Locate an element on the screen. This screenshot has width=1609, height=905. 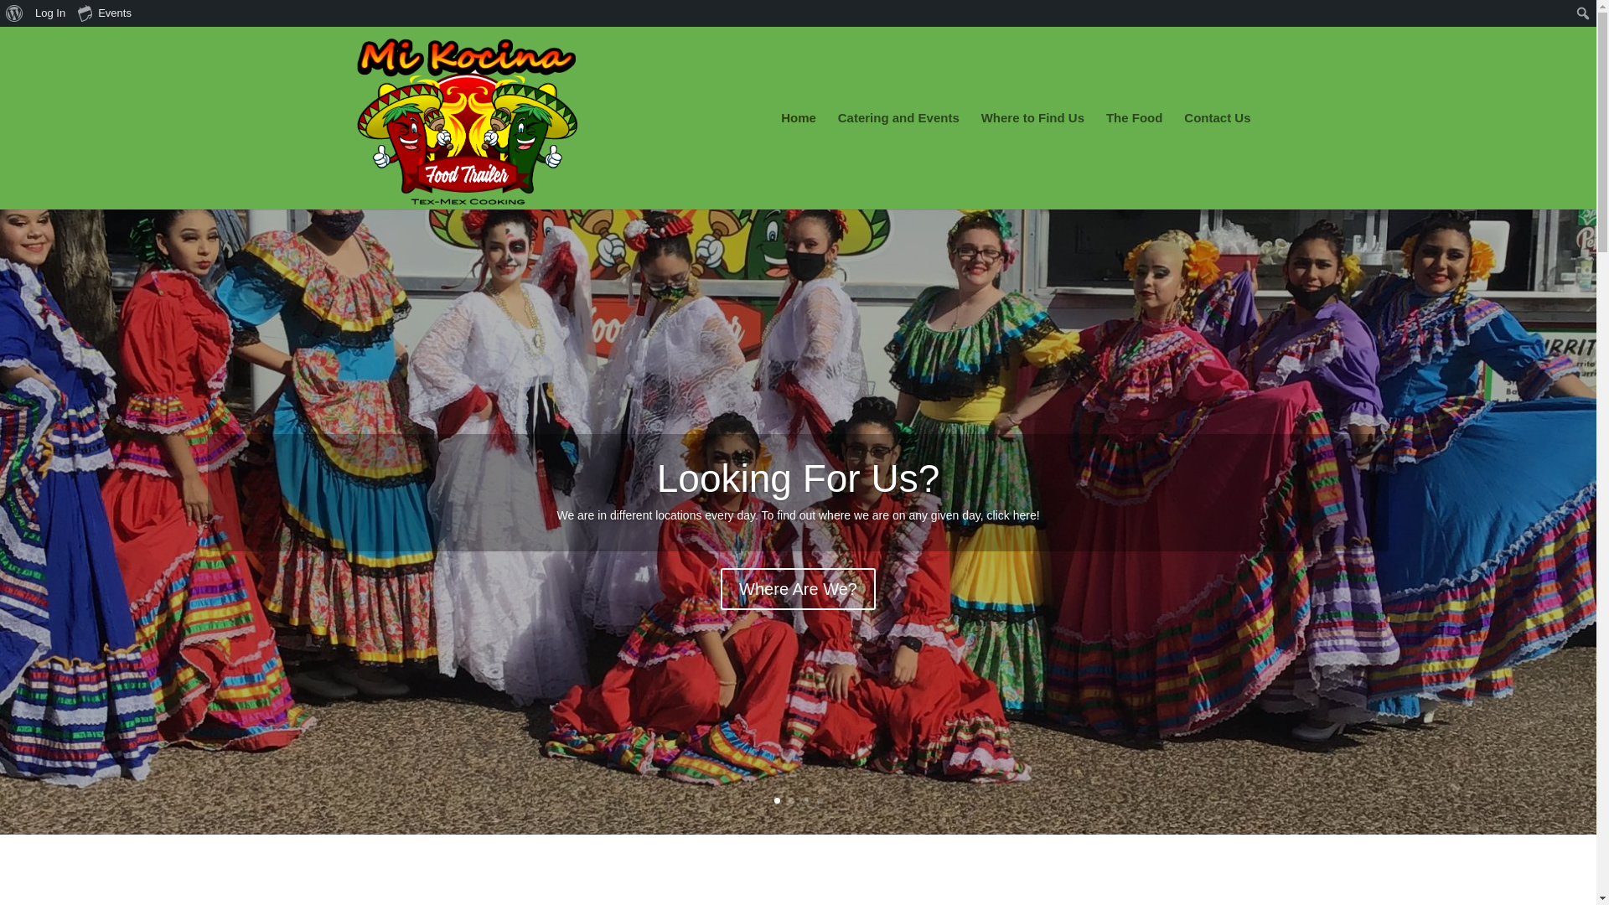
Where to Find Us is located at coordinates (1032, 160).